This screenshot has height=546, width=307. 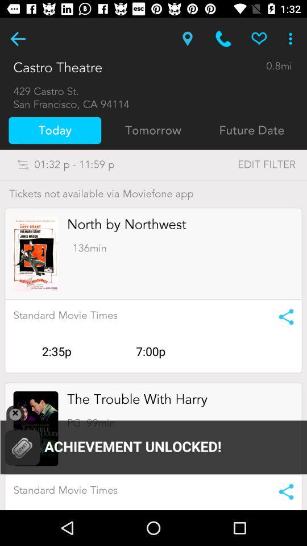 I want to click on open the advertisements, so click(x=35, y=429).